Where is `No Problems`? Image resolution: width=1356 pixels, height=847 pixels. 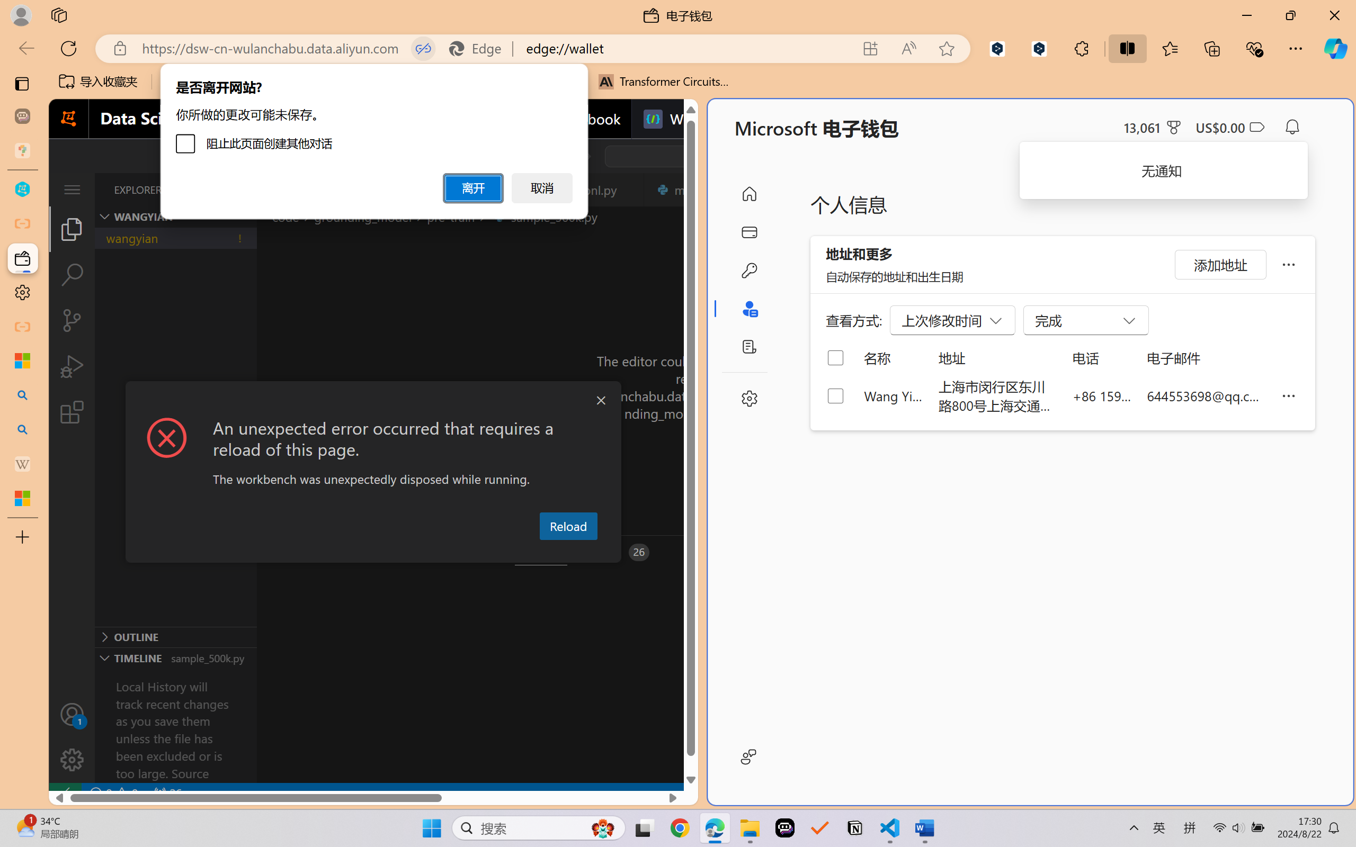
No Problems is located at coordinates (113, 793).